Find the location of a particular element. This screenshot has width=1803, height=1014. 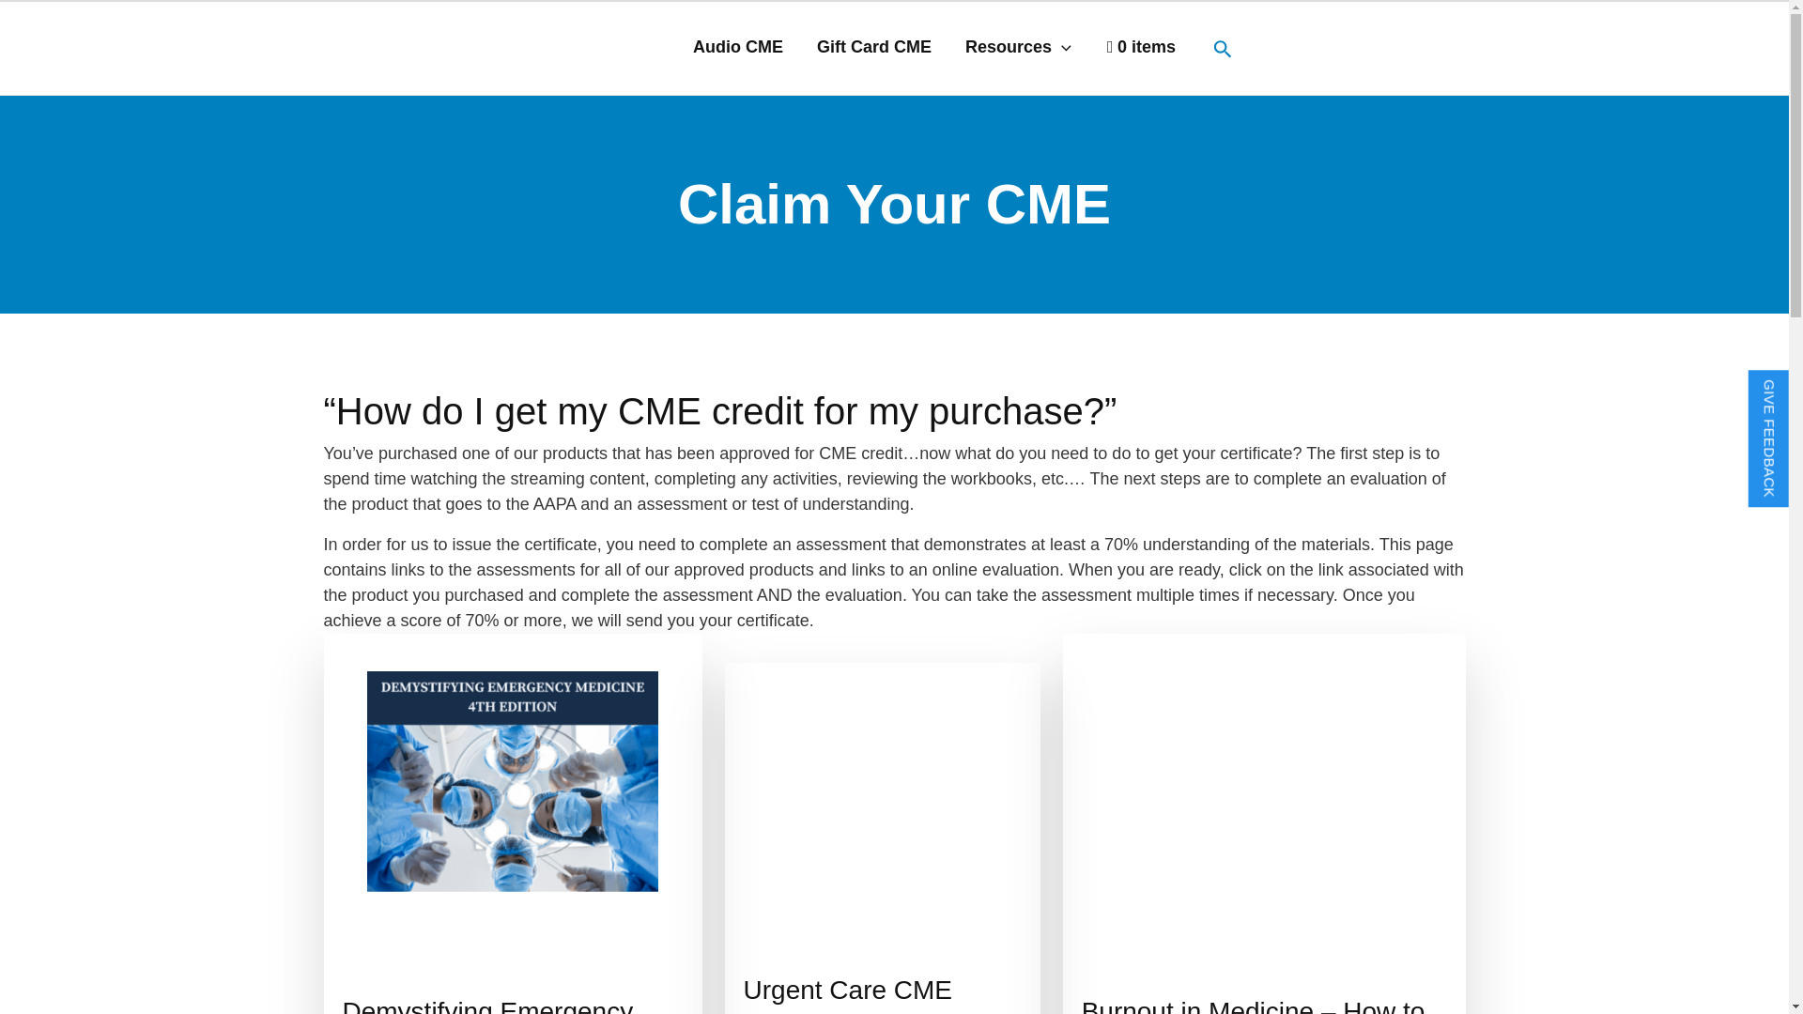

Audio CME is located at coordinates (738, 47).